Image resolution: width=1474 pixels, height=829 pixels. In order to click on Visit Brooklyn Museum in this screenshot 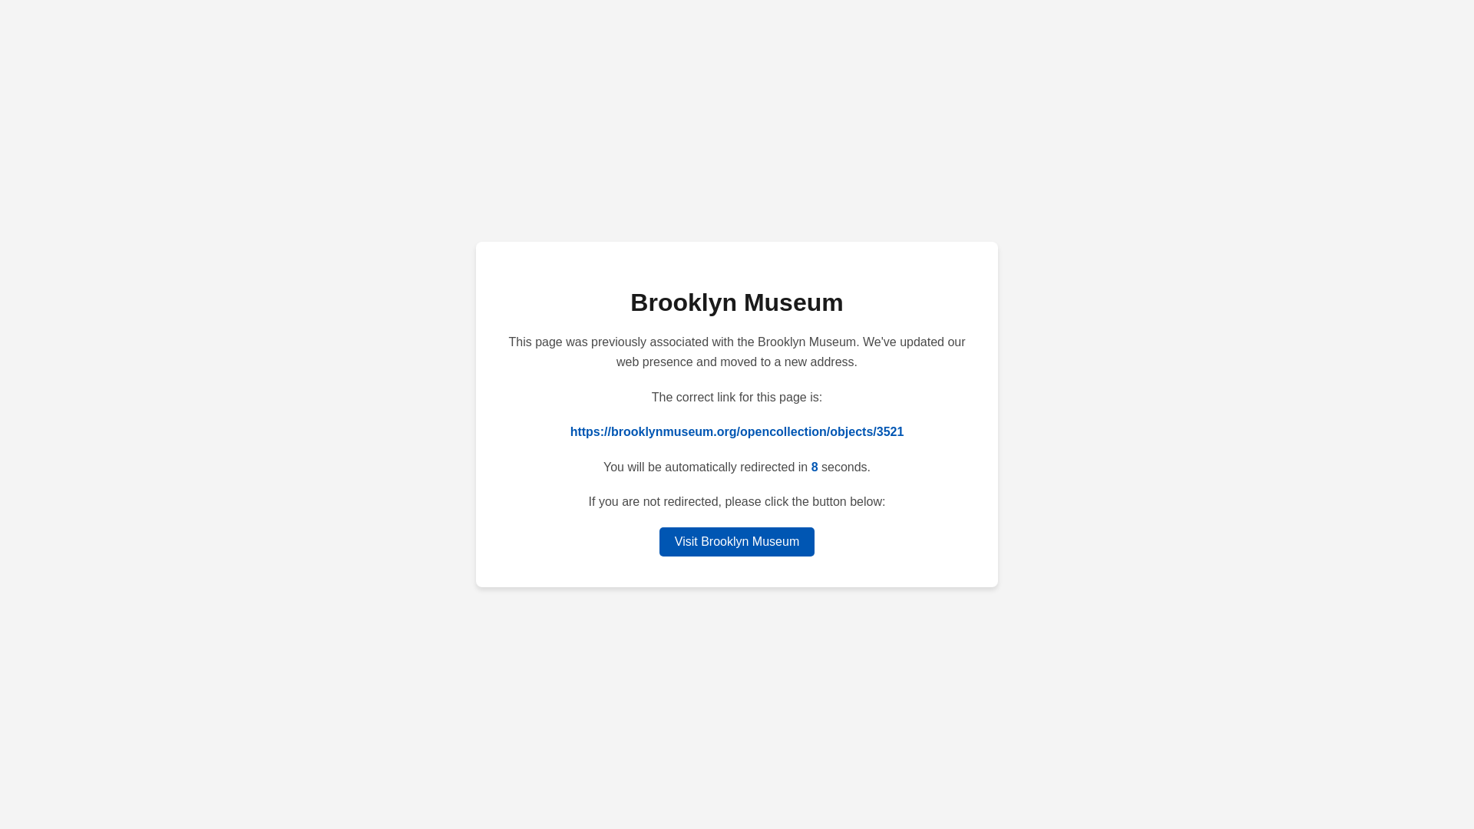, I will do `click(737, 541)`.